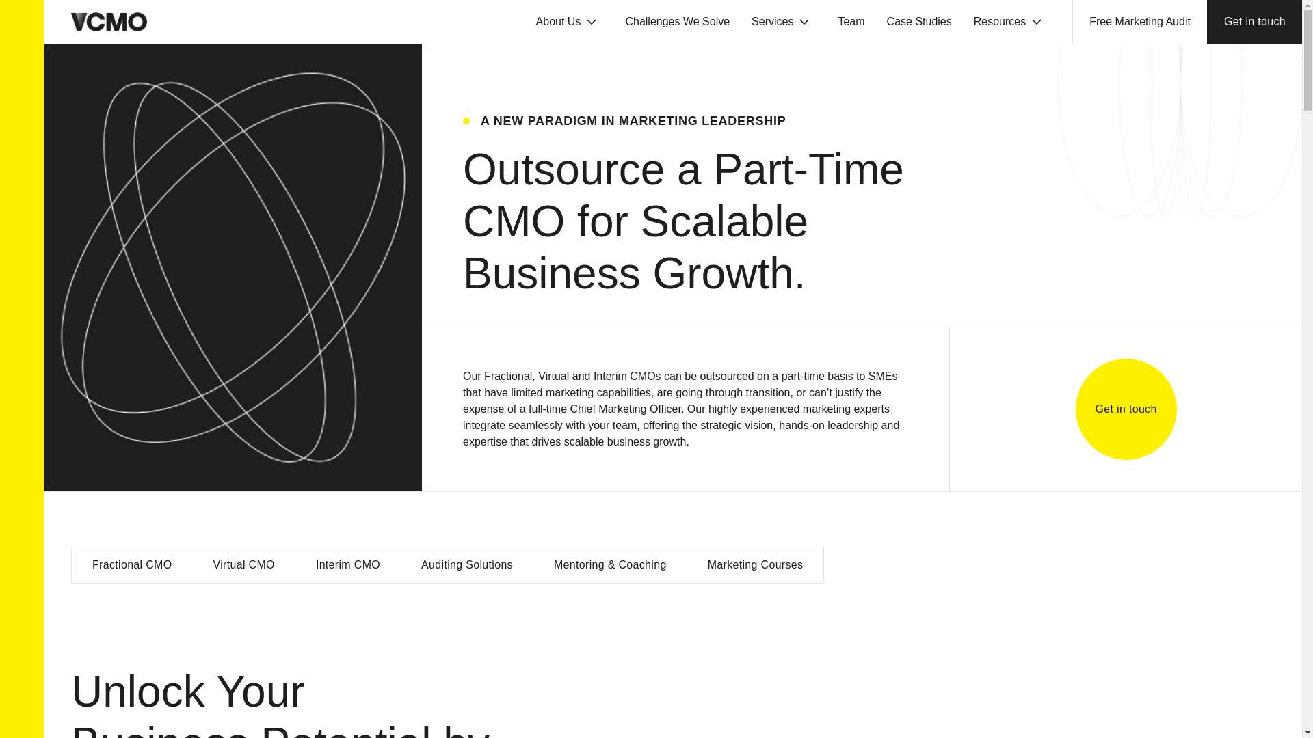 The width and height of the screenshot is (1313, 738). Describe the element at coordinates (1254, 22) in the screenshot. I see `Get in touch` at that location.